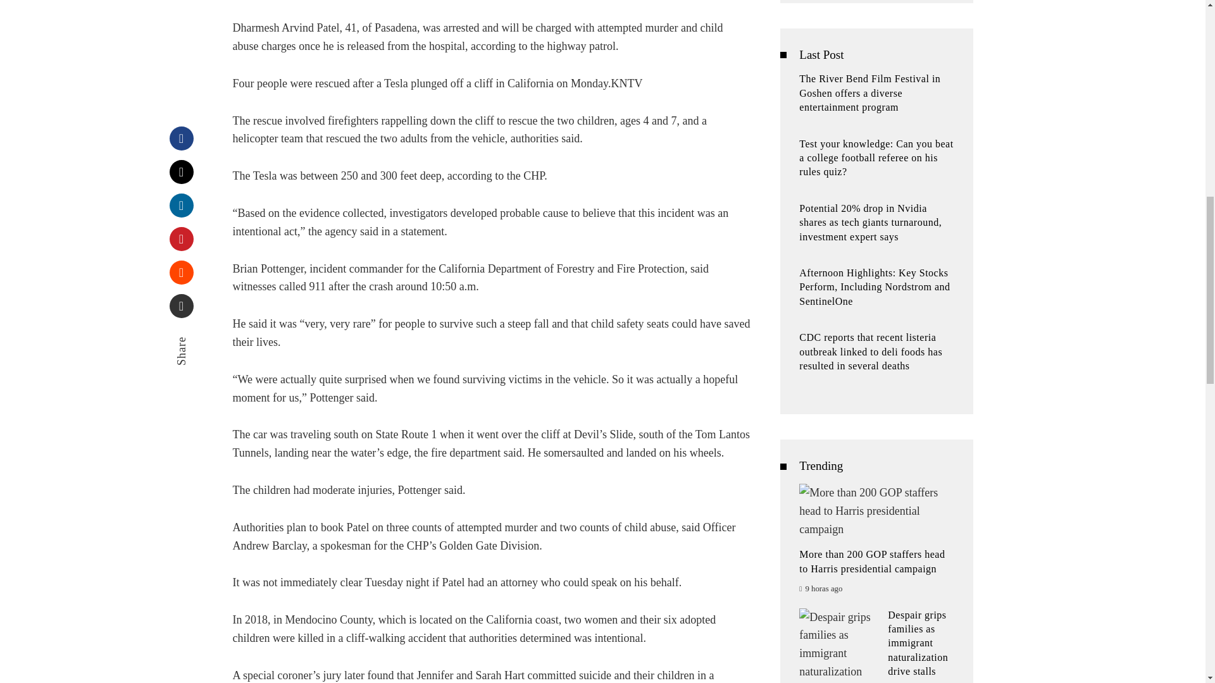 This screenshot has height=683, width=1215. What do you see at coordinates (181, 87) in the screenshot?
I see `Email` at bounding box center [181, 87].